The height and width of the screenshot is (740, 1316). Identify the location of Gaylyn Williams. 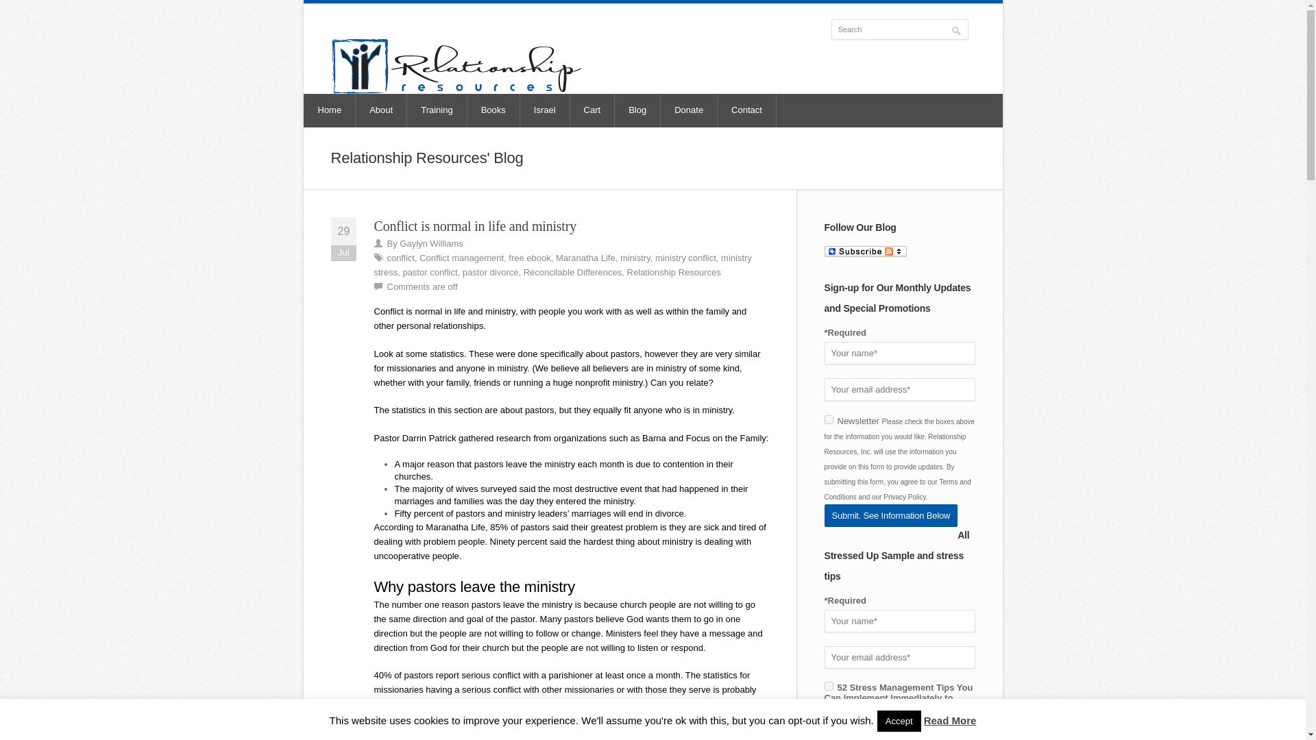
(431, 243).